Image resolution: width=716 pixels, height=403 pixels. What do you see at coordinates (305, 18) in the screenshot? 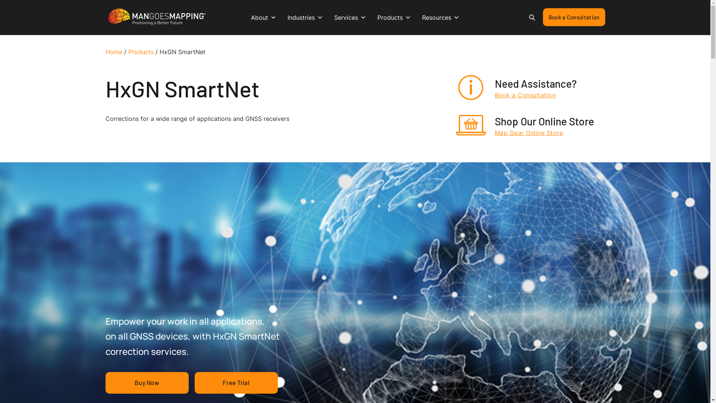
I see `Industries` at bounding box center [305, 18].